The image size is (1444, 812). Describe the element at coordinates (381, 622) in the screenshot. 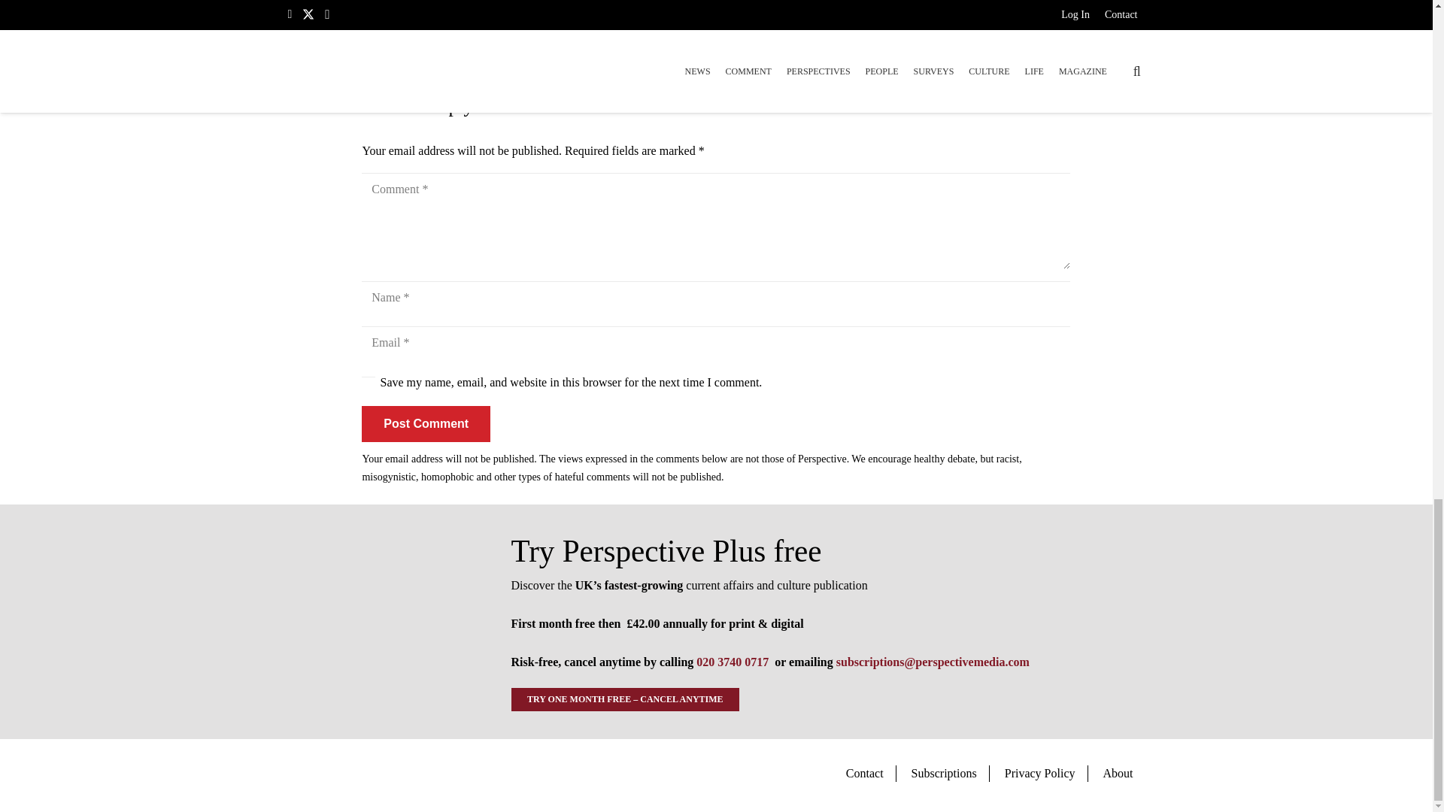

I see `Trial Offer` at that location.